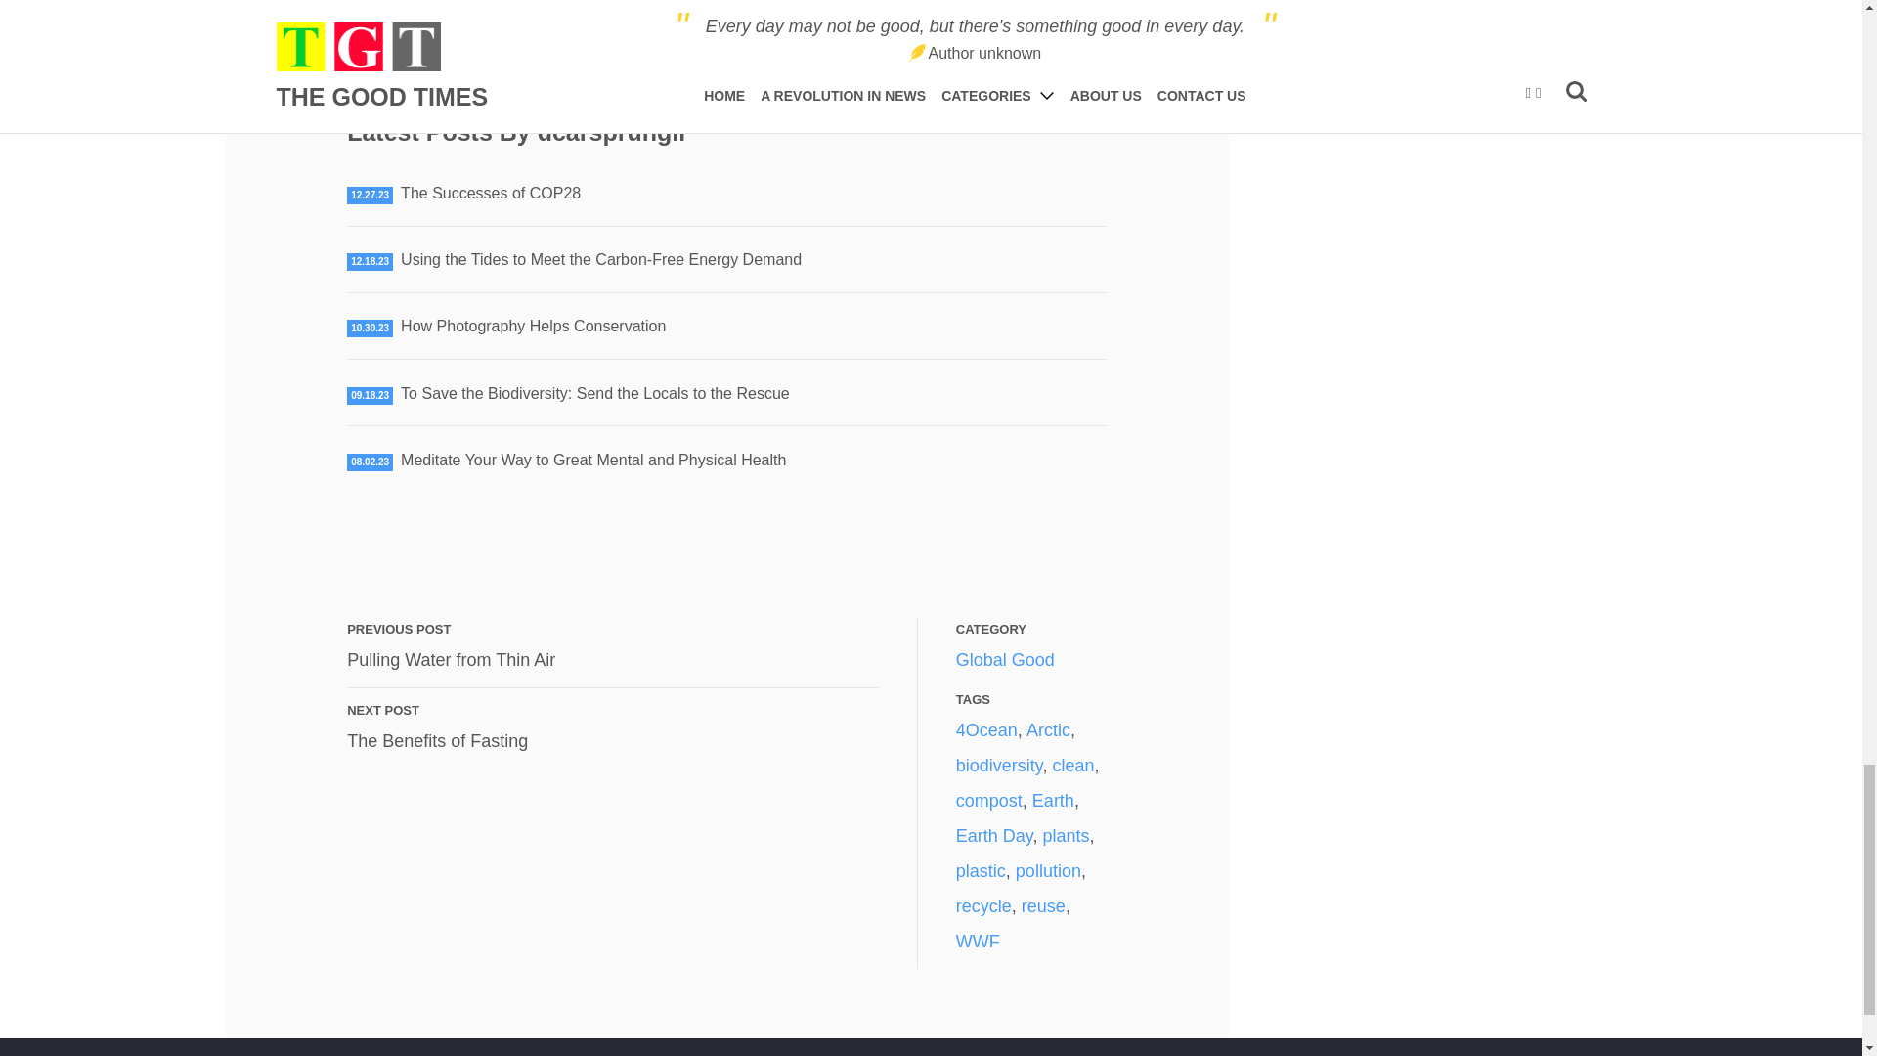  I want to click on The Successes of COP28, so click(437, 741).